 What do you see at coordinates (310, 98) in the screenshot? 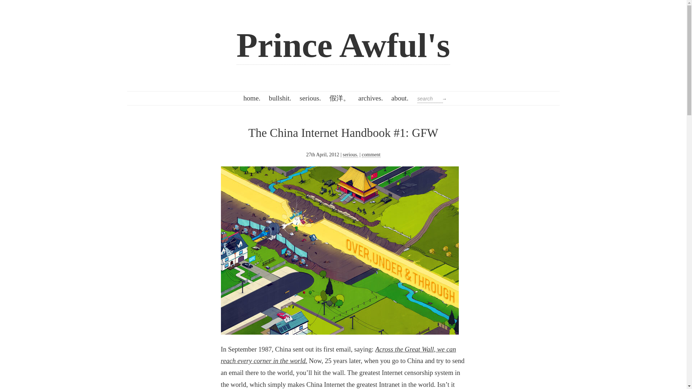
I see `serious.` at bounding box center [310, 98].